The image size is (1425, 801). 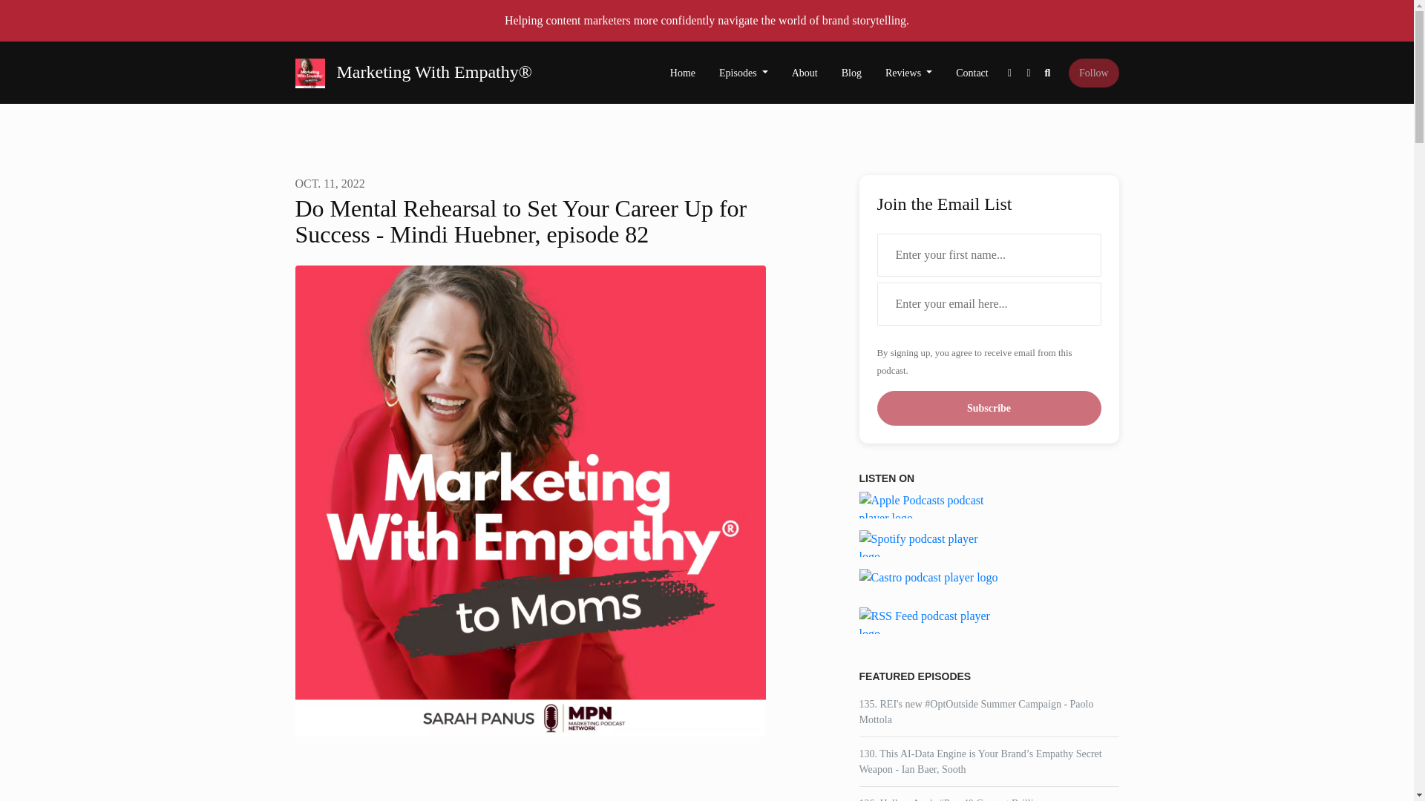 What do you see at coordinates (683, 73) in the screenshot?
I see `Home` at bounding box center [683, 73].